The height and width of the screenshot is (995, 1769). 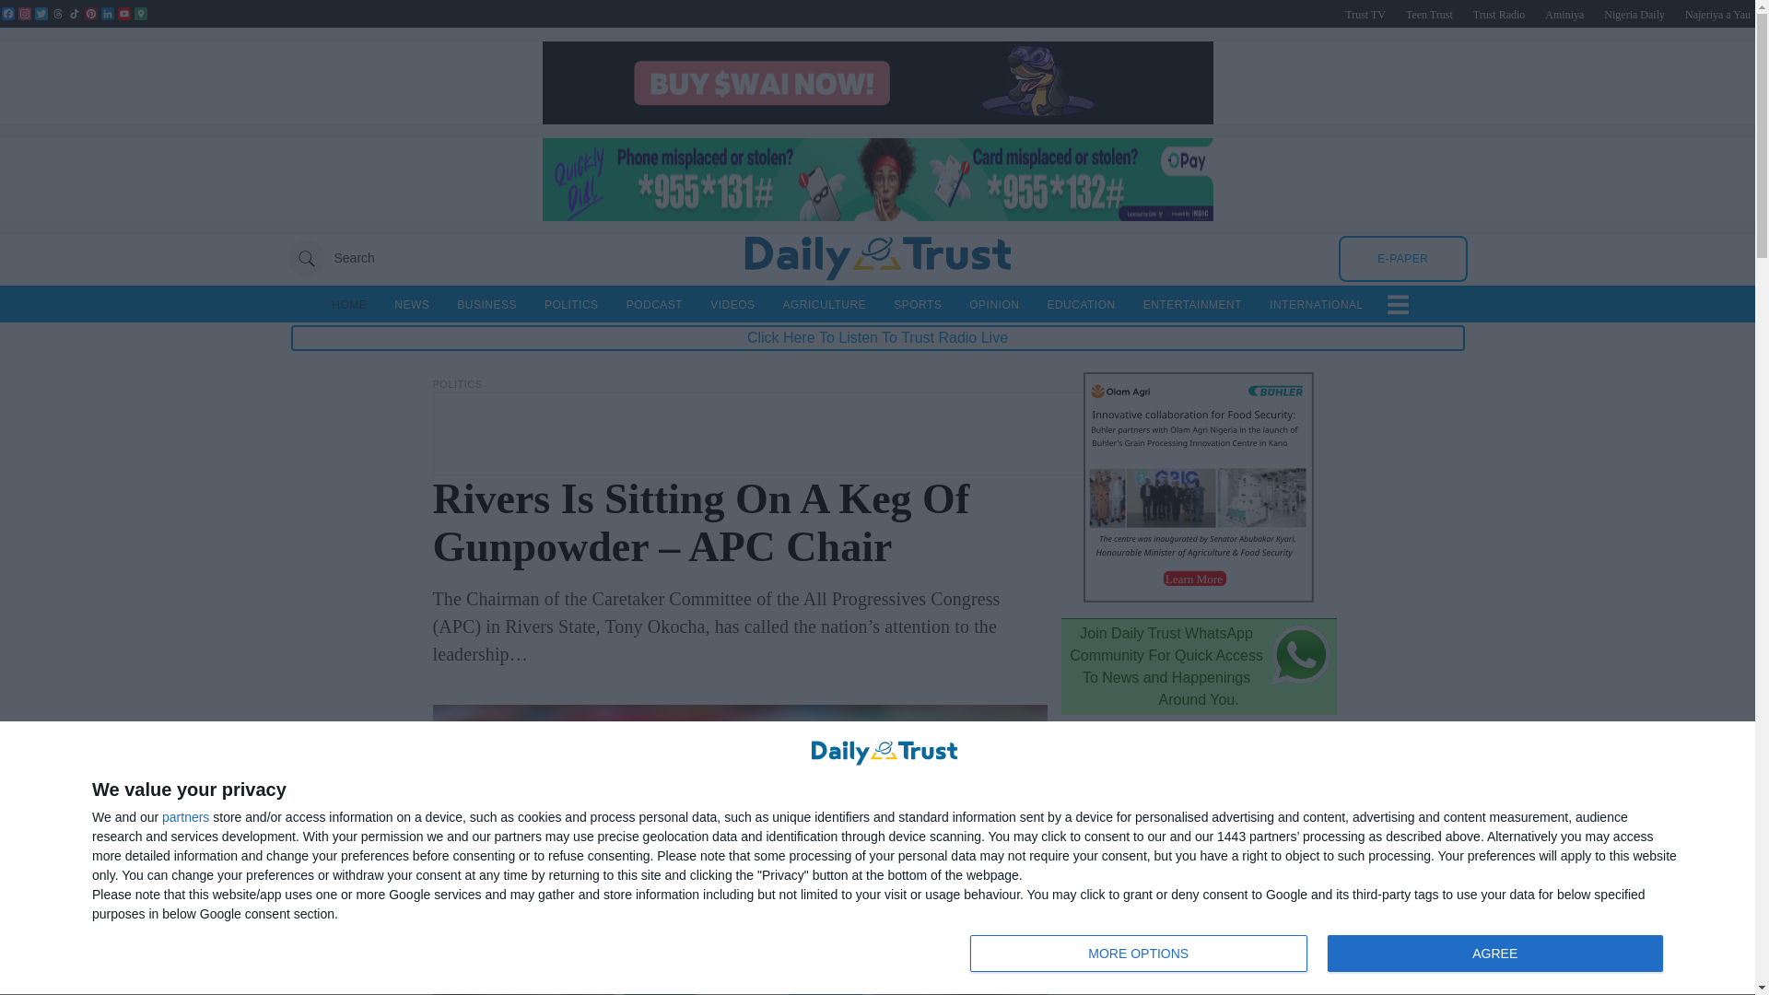 I want to click on Twitter, so click(x=41, y=13).